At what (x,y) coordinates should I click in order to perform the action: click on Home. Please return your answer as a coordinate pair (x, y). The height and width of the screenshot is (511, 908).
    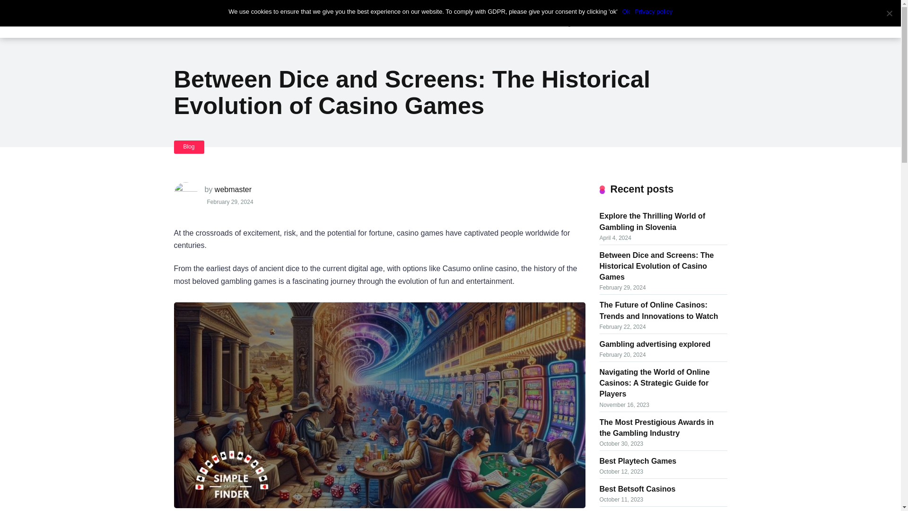
    Looking at the image, I should click on (326, 19).